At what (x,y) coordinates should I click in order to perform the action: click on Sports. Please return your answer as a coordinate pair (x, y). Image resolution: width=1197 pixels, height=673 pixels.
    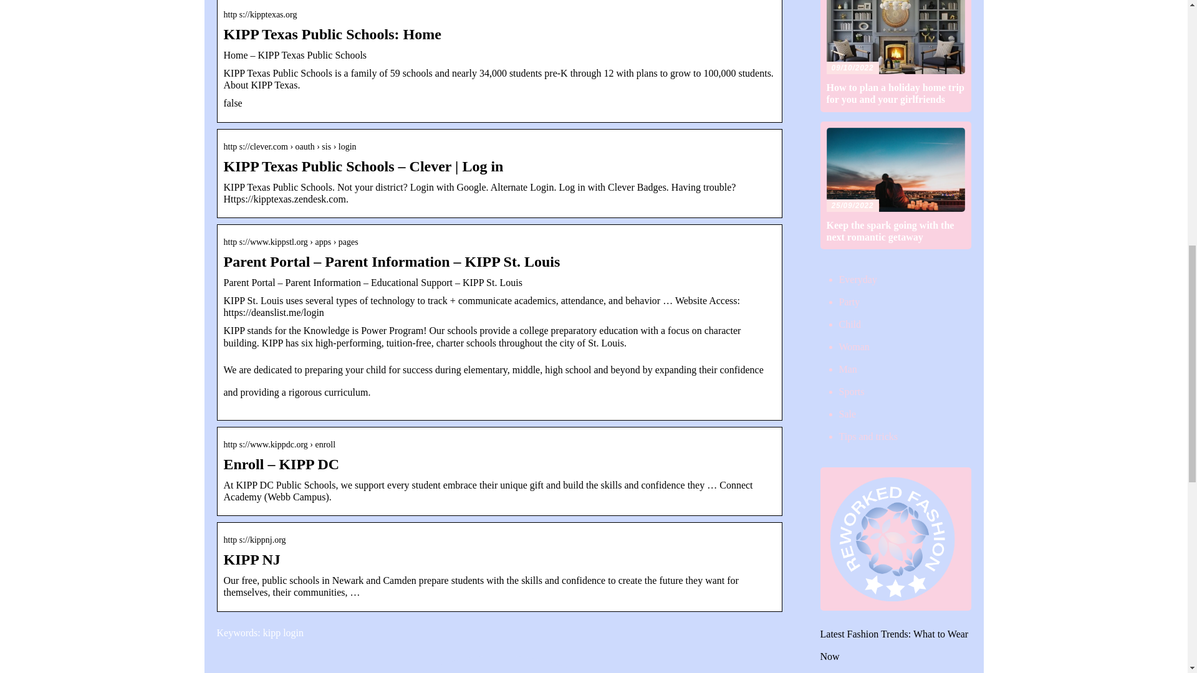
    Looking at the image, I should click on (852, 391).